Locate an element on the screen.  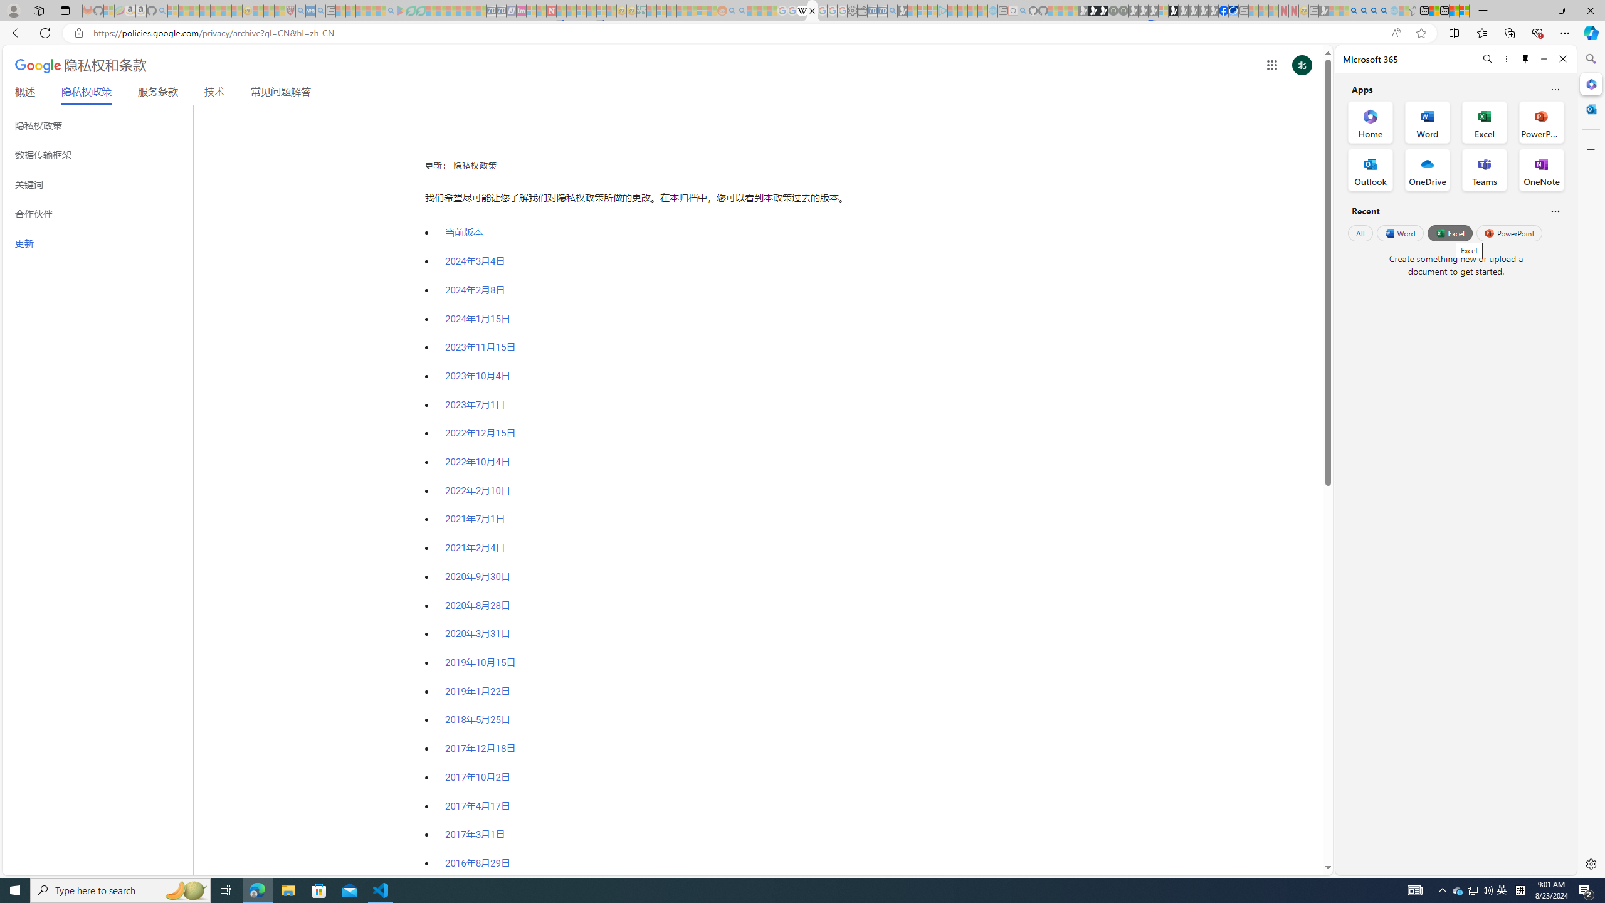
Favorites - Sleeping is located at coordinates (1414, 11).